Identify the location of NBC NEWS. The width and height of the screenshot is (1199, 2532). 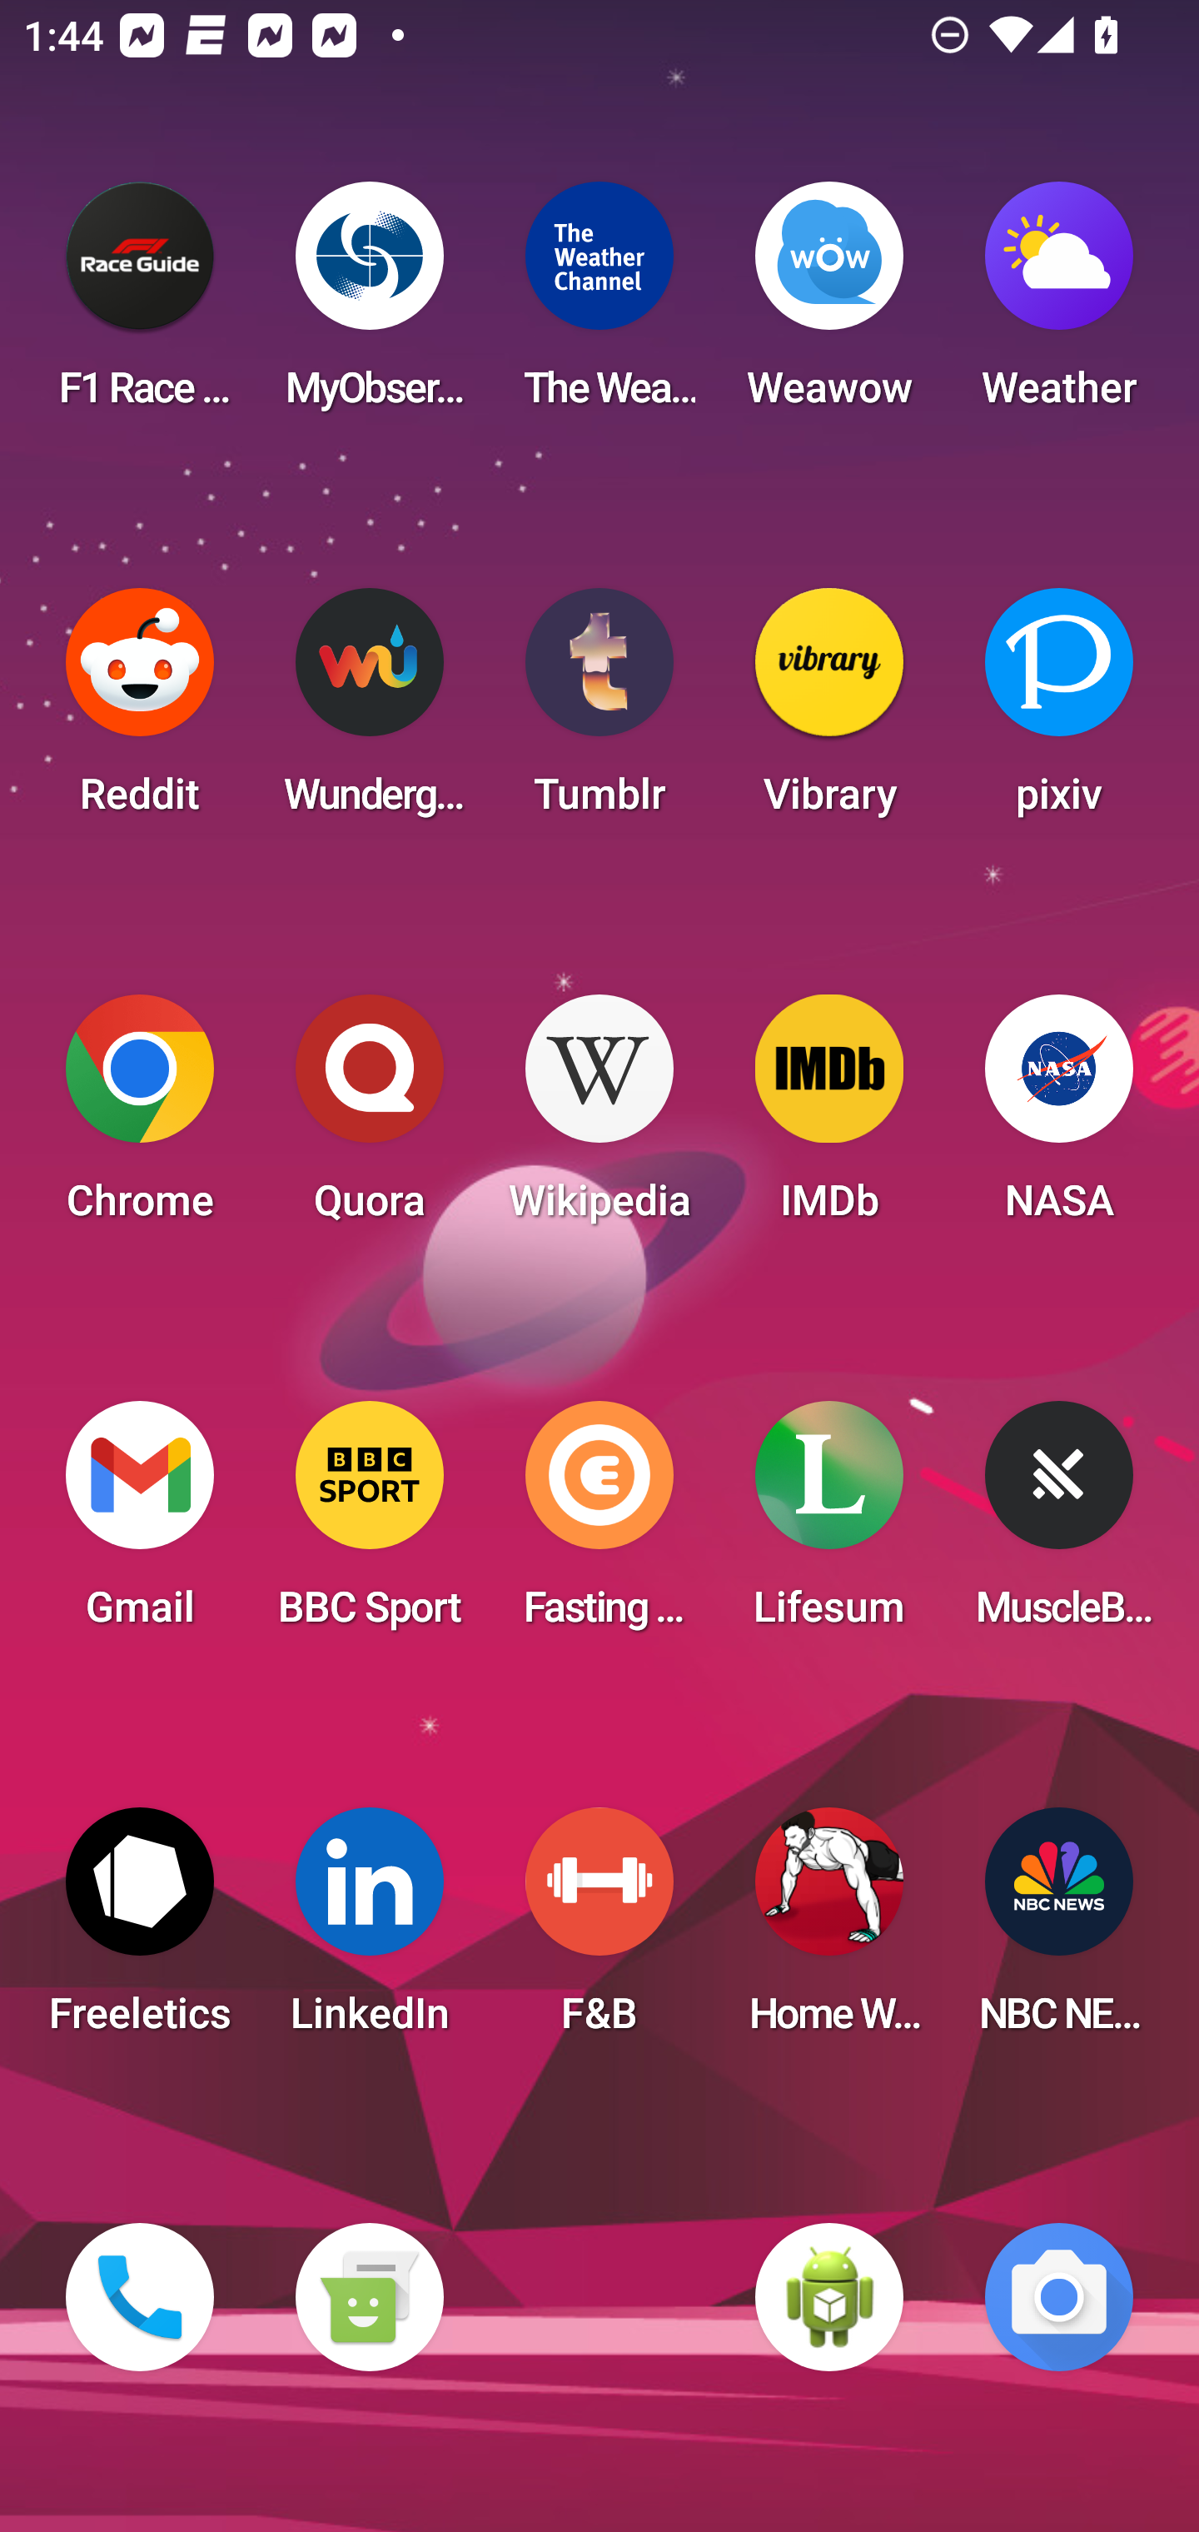
(1059, 1931).